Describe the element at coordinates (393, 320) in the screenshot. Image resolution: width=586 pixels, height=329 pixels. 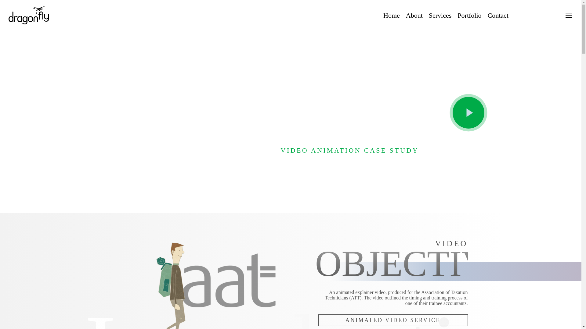
I see `ANIMATED VIDEO SERVICE` at that location.